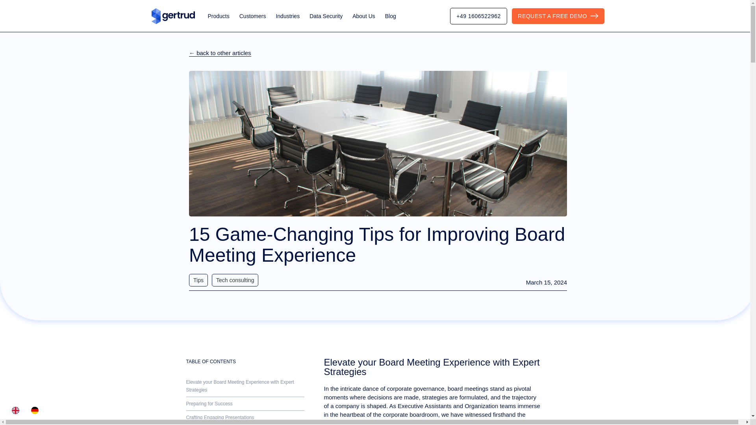  What do you see at coordinates (558, 16) in the screenshot?
I see `REQUEST A FREE DEMO` at bounding box center [558, 16].